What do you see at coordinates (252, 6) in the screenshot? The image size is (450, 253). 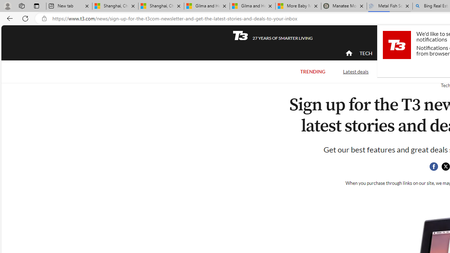 I see `Gilma and Hector both pose tropical trouble for Hawaii` at bounding box center [252, 6].